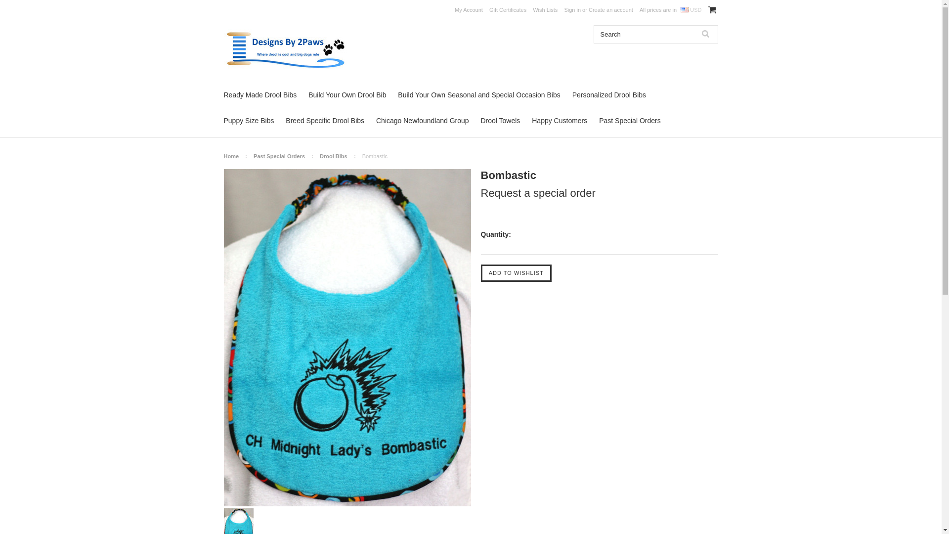 Image resolution: width=949 pixels, height=534 pixels. Describe the element at coordinates (610, 10) in the screenshot. I see `Create an account` at that location.